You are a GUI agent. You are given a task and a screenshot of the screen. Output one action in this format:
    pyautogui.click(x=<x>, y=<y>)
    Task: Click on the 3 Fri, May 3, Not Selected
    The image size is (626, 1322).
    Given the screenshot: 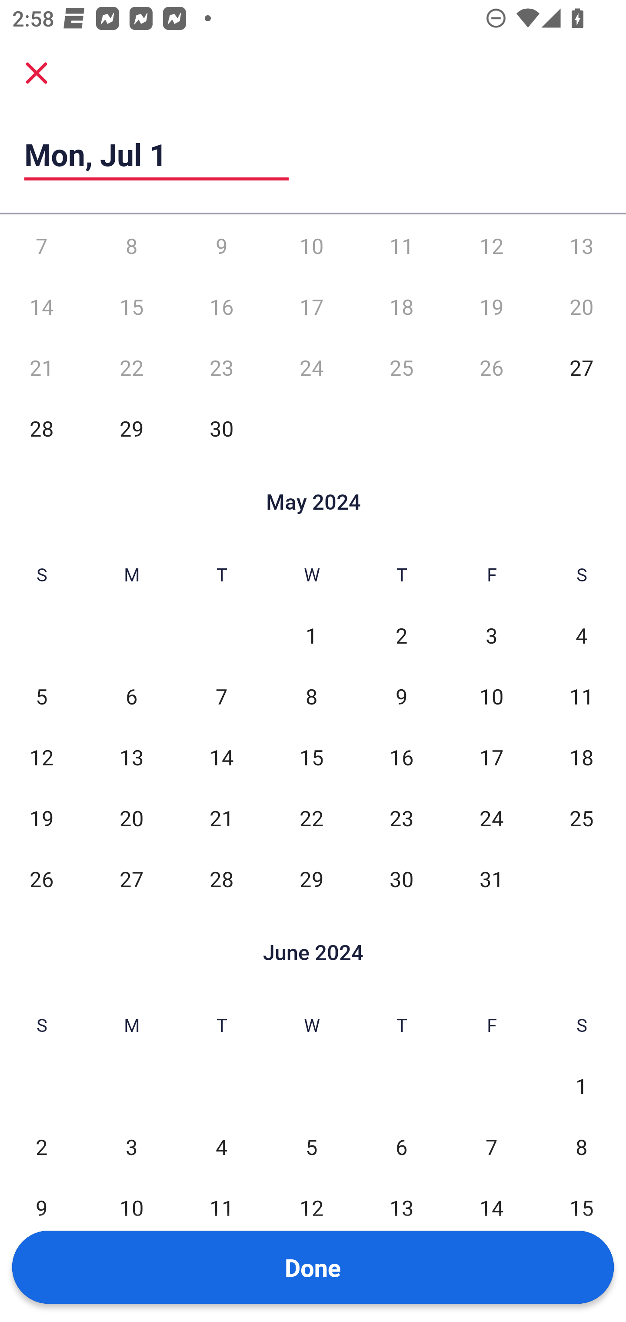 What is the action you would take?
    pyautogui.click(x=491, y=636)
    